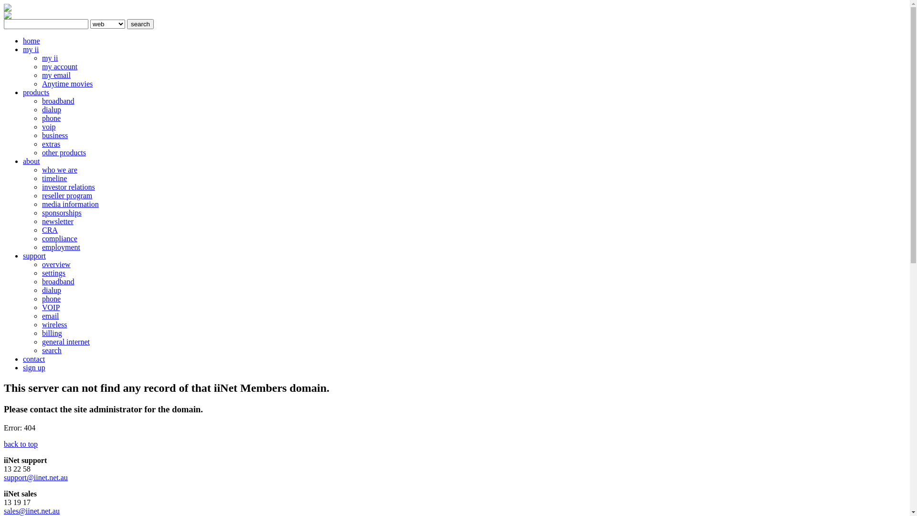 The width and height of the screenshot is (917, 516). Describe the element at coordinates (31, 50) in the screenshot. I see `my ii` at that location.